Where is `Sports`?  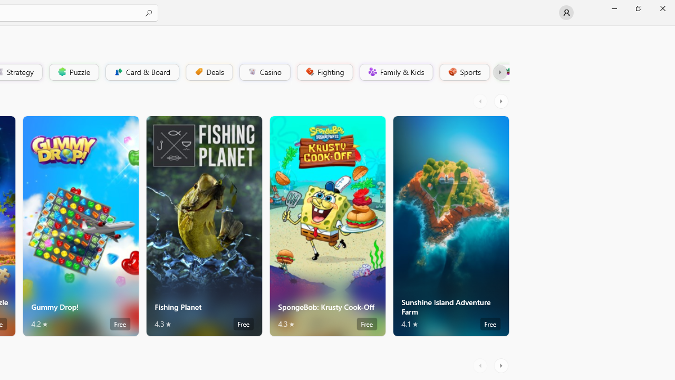
Sports is located at coordinates (464, 72).